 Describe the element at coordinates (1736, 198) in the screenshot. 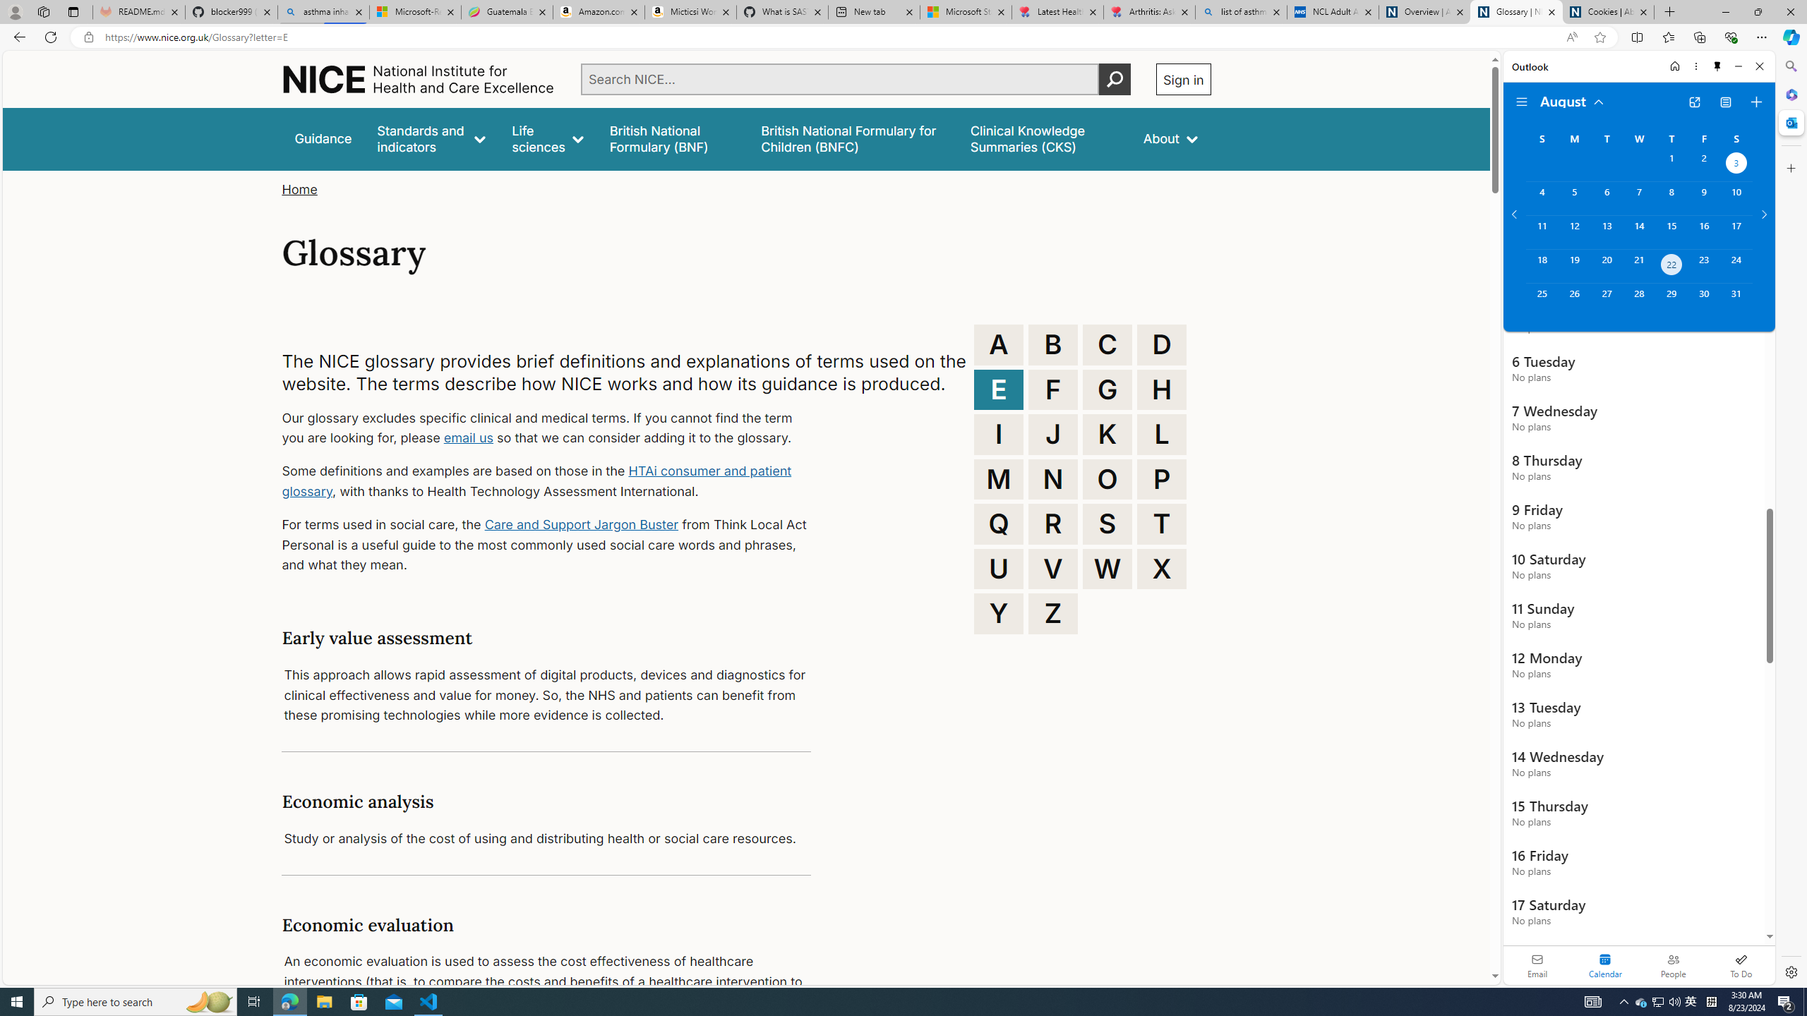

I see `Saturday, August 10, 2024. ` at that location.